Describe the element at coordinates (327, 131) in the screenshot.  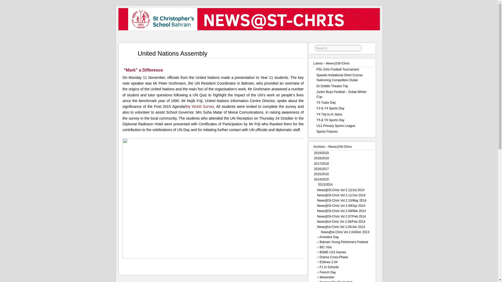
I see `Sports Fixtures` at that location.